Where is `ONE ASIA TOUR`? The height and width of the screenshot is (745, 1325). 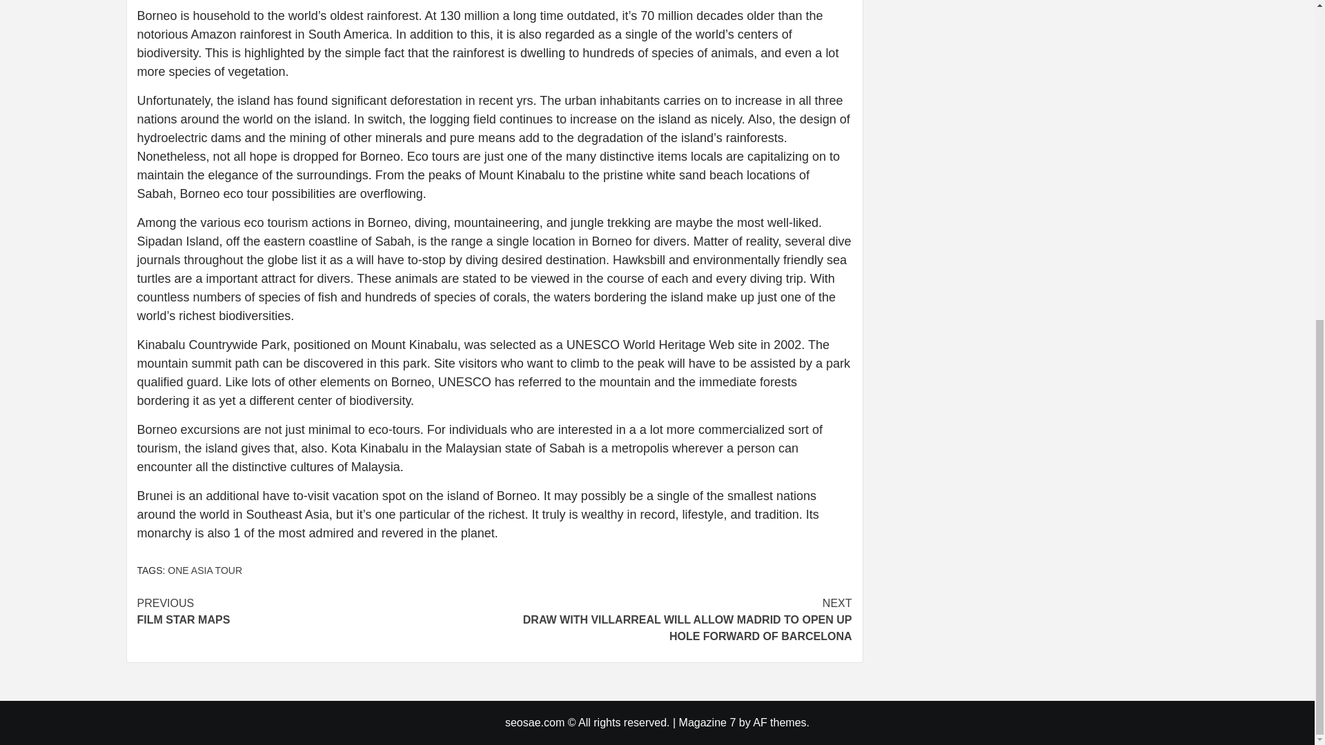
ONE ASIA TOUR is located at coordinates (205, 570).